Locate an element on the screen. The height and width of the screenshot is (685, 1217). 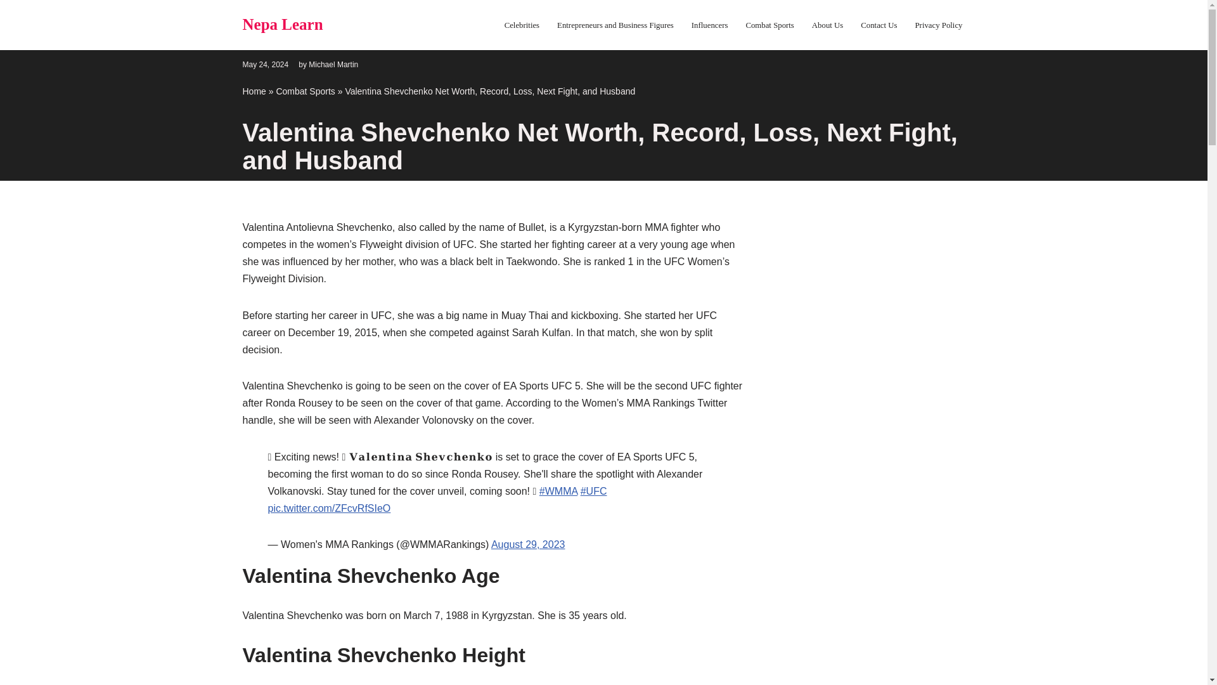
Michael Martin is located at coordinates (333, 63).